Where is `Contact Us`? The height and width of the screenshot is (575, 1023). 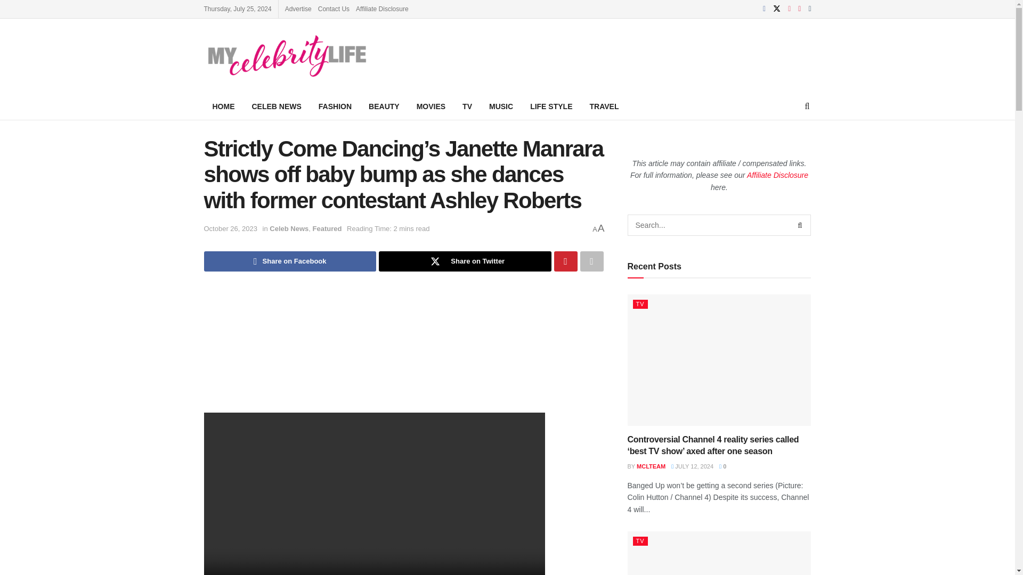 Contact Us is located at coordinates (334, 9).